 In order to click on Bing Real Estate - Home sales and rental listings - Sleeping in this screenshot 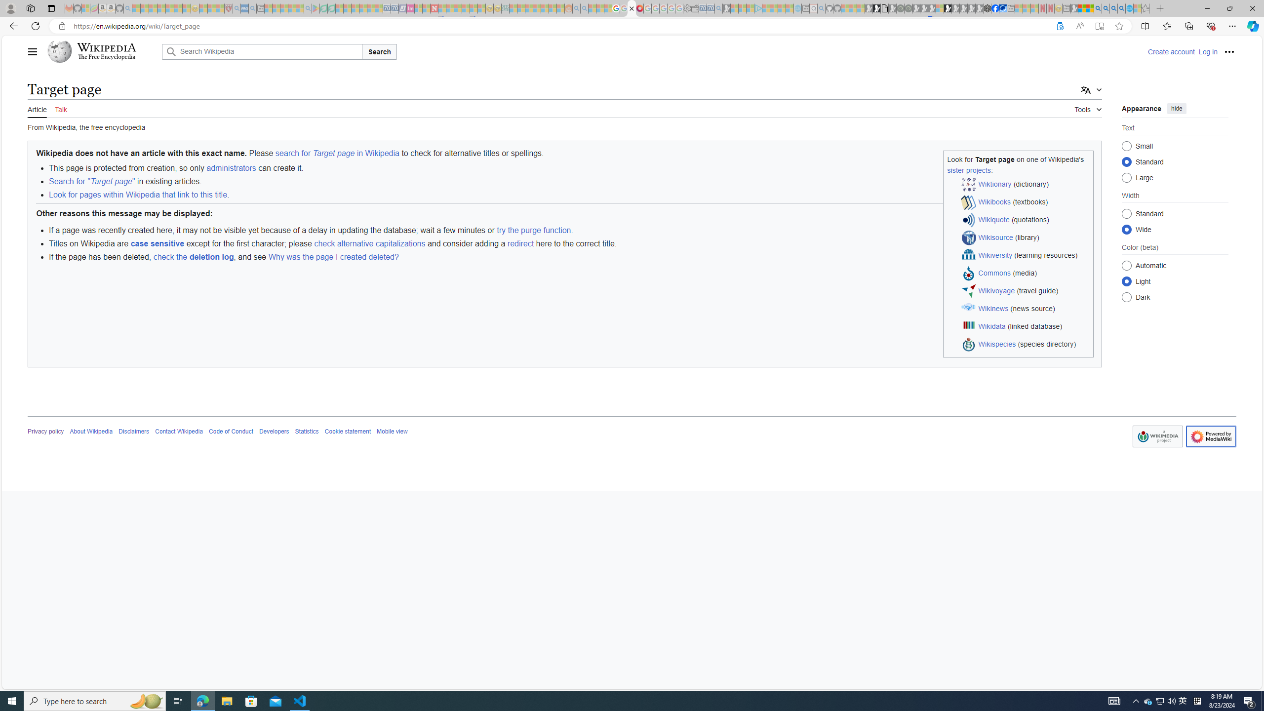, I will do `click(718, 8)`.